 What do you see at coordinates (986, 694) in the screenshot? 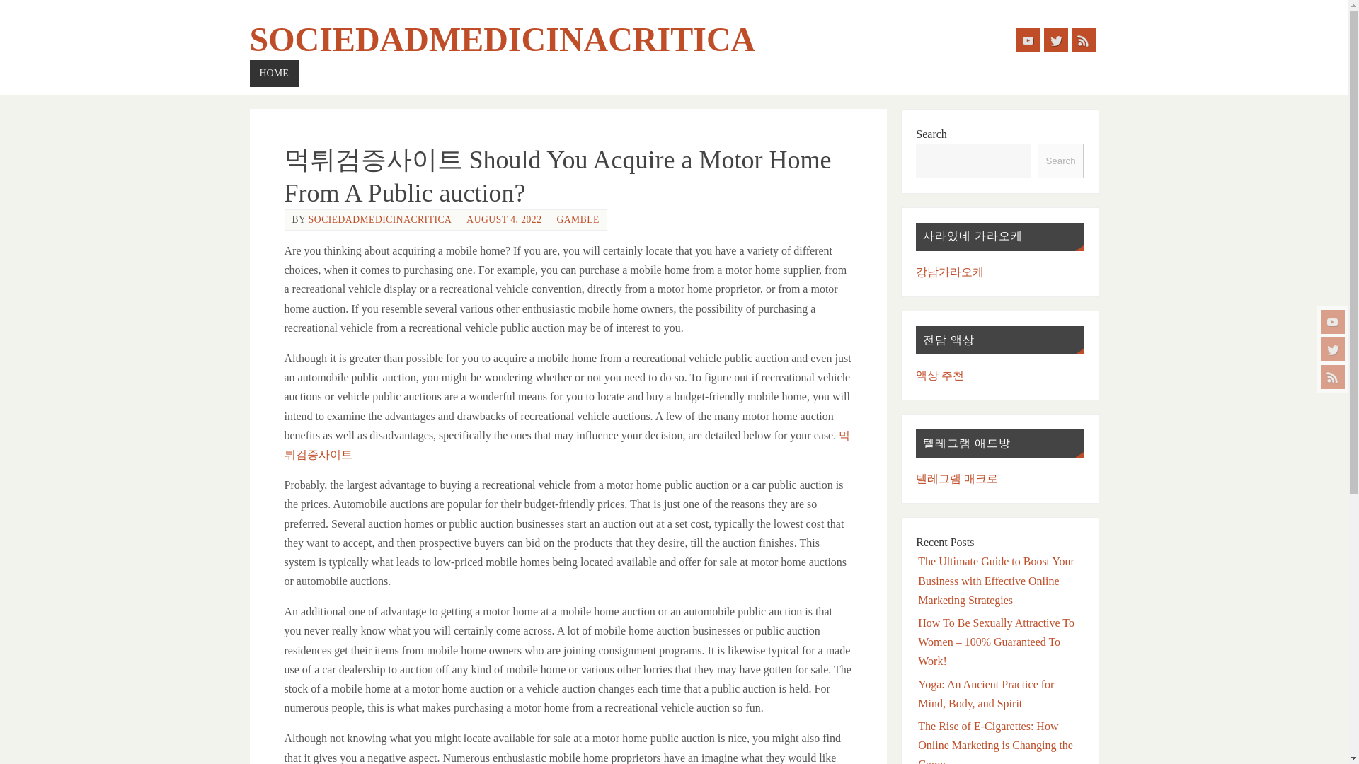
I see `Yoga: An Ancient Practice for Mind, Body, and Spirit` at bounding box center [986, 694].